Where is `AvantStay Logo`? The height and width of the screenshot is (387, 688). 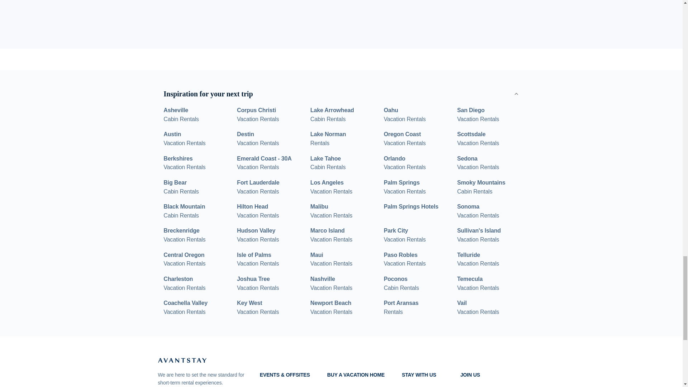 AvantStay Logo is located at coordinates (331, 211).